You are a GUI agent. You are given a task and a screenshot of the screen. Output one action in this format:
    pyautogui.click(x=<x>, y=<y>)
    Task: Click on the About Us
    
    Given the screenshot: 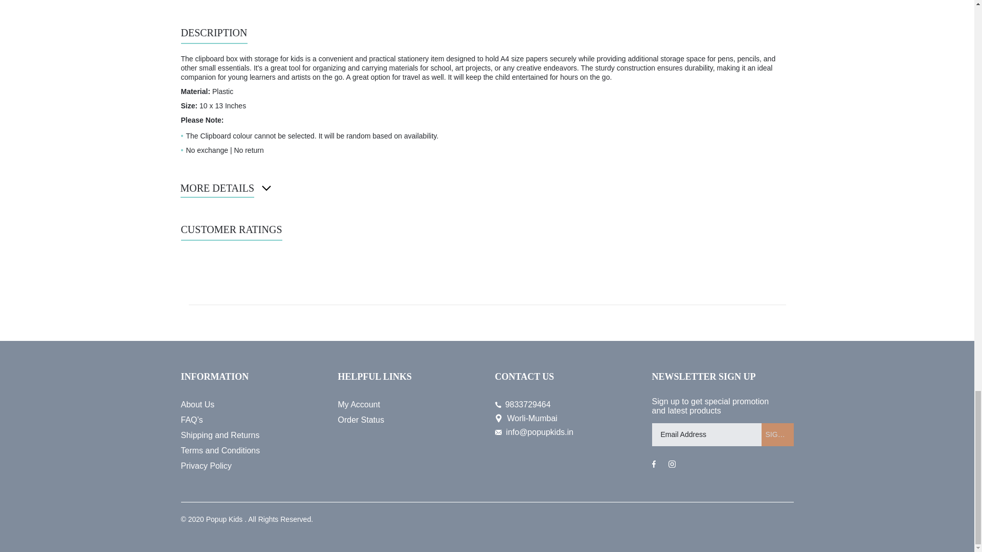 What is the action you would take?
    pyautogui.click(x=252, y=404)
    